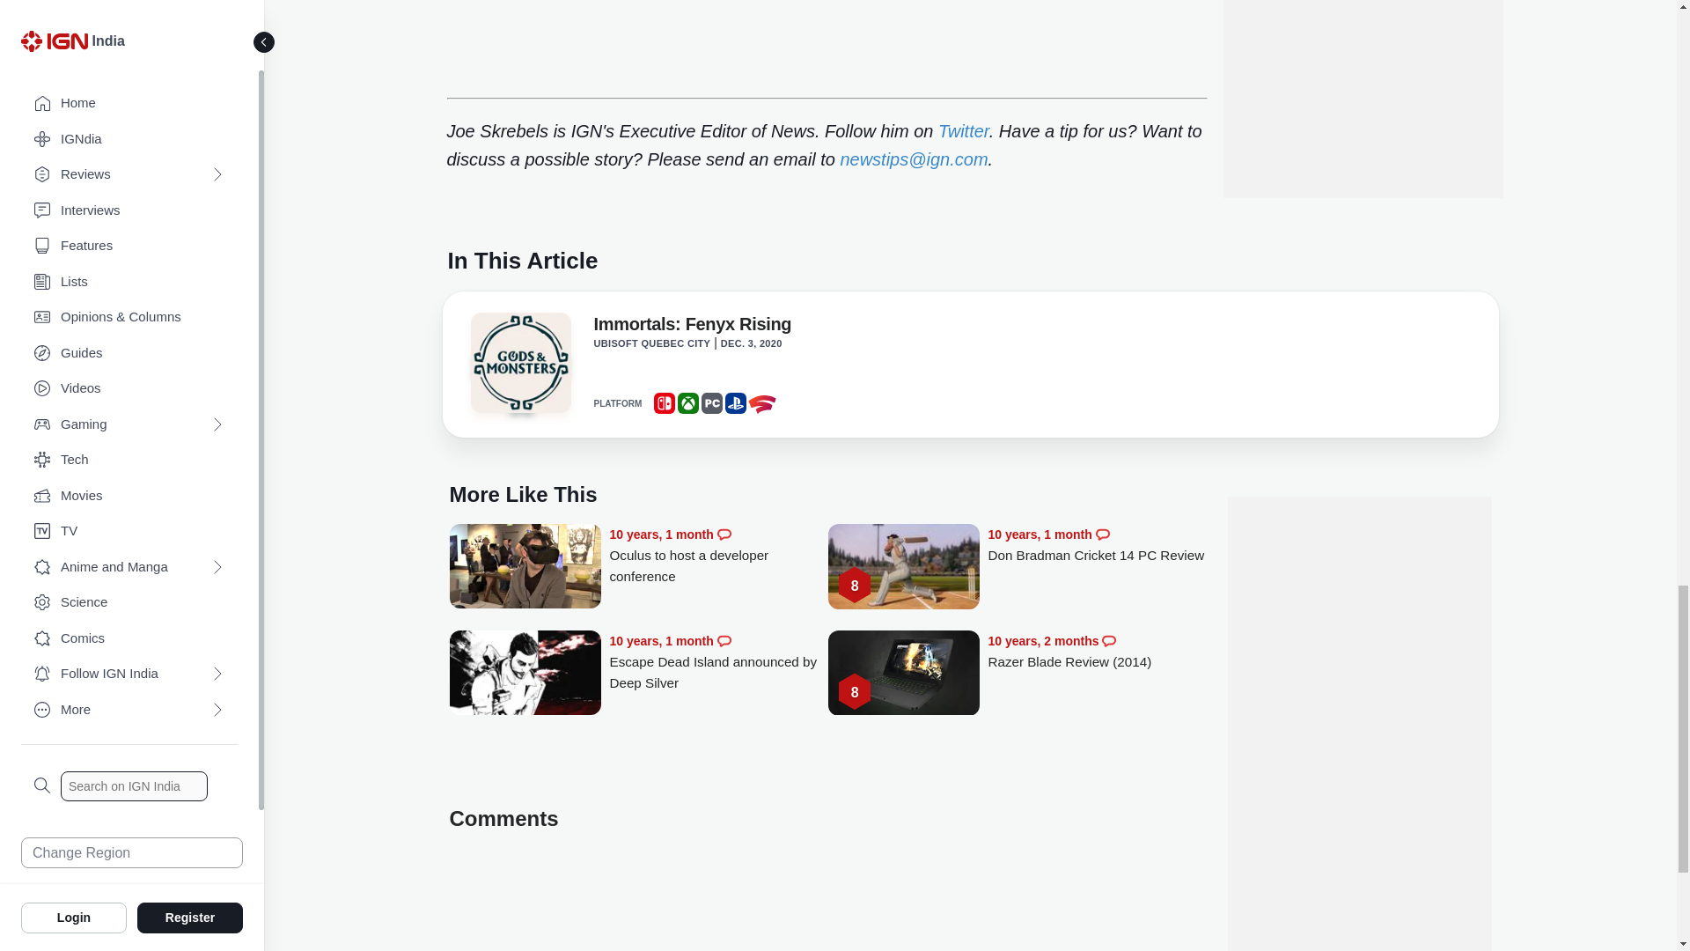 The height and width of the screenshot is (951, 1690). I want to click on Don Bradman Cricket 14 PC Review, so click(1097, 545).